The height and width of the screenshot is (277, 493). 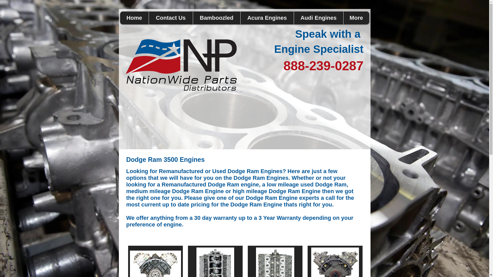 What do you see at coordinates (170, 18) in the screenshot?
I see `Contact Us` at bounding box center [170, 18].